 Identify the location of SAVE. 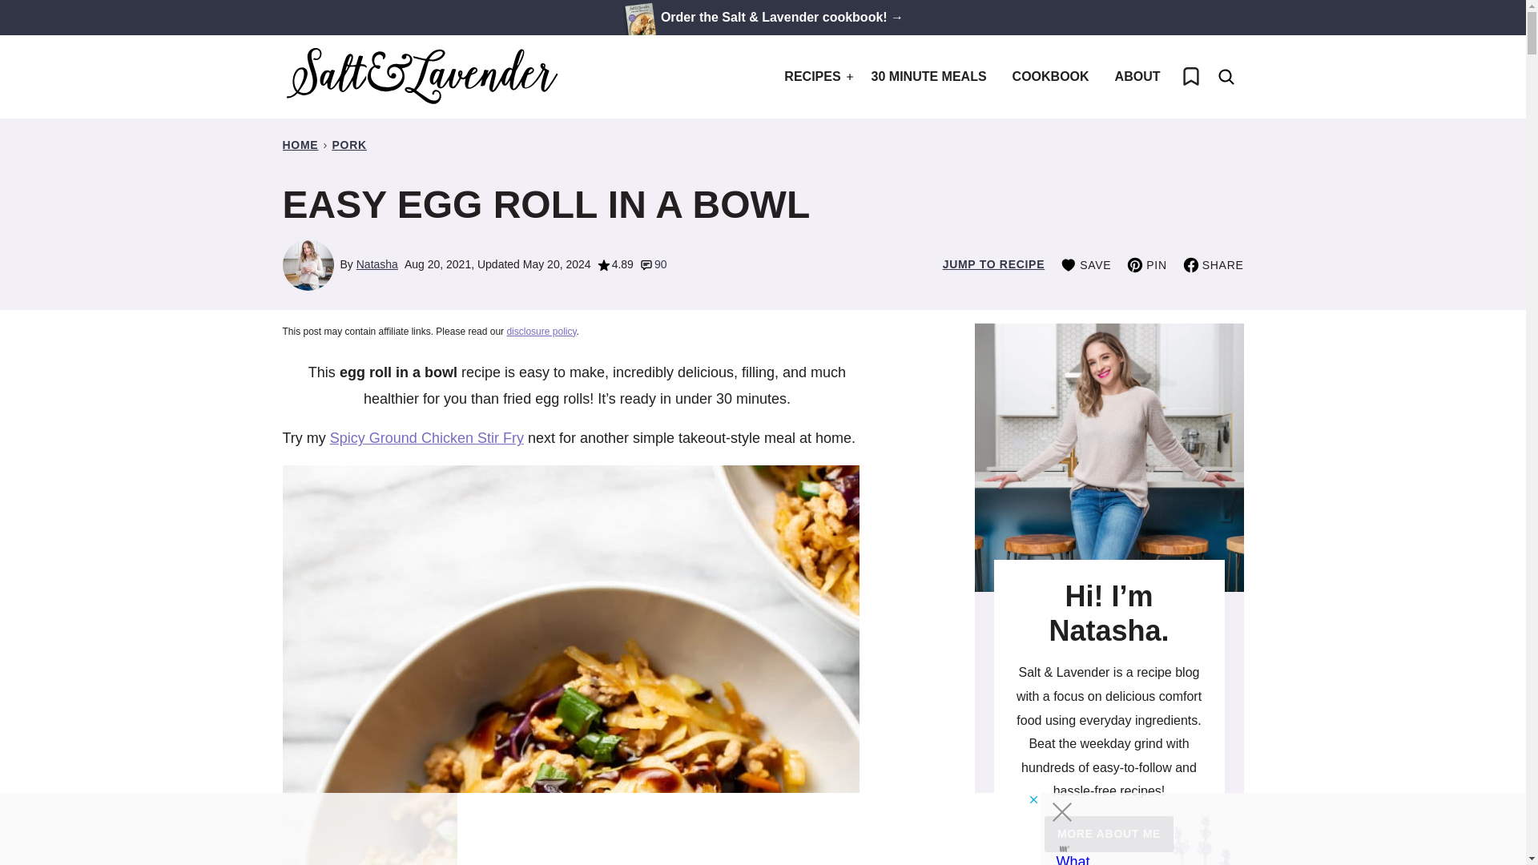
(1085, 264).